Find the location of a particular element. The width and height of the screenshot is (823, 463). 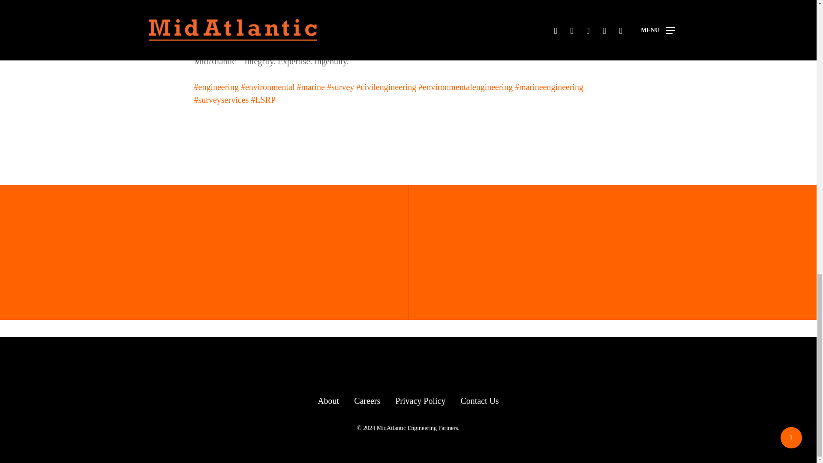

About is located at coordinates (328, 401).